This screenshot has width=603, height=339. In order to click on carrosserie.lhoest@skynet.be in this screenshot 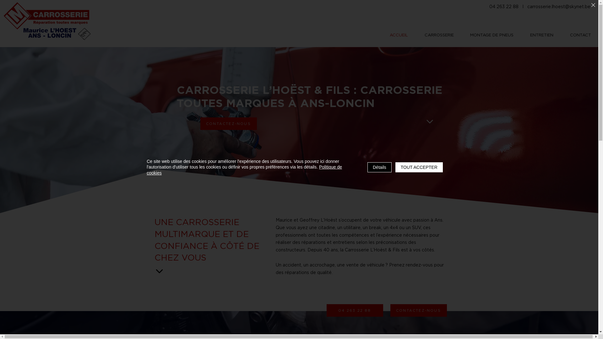, I will do `click(559, 6)`.